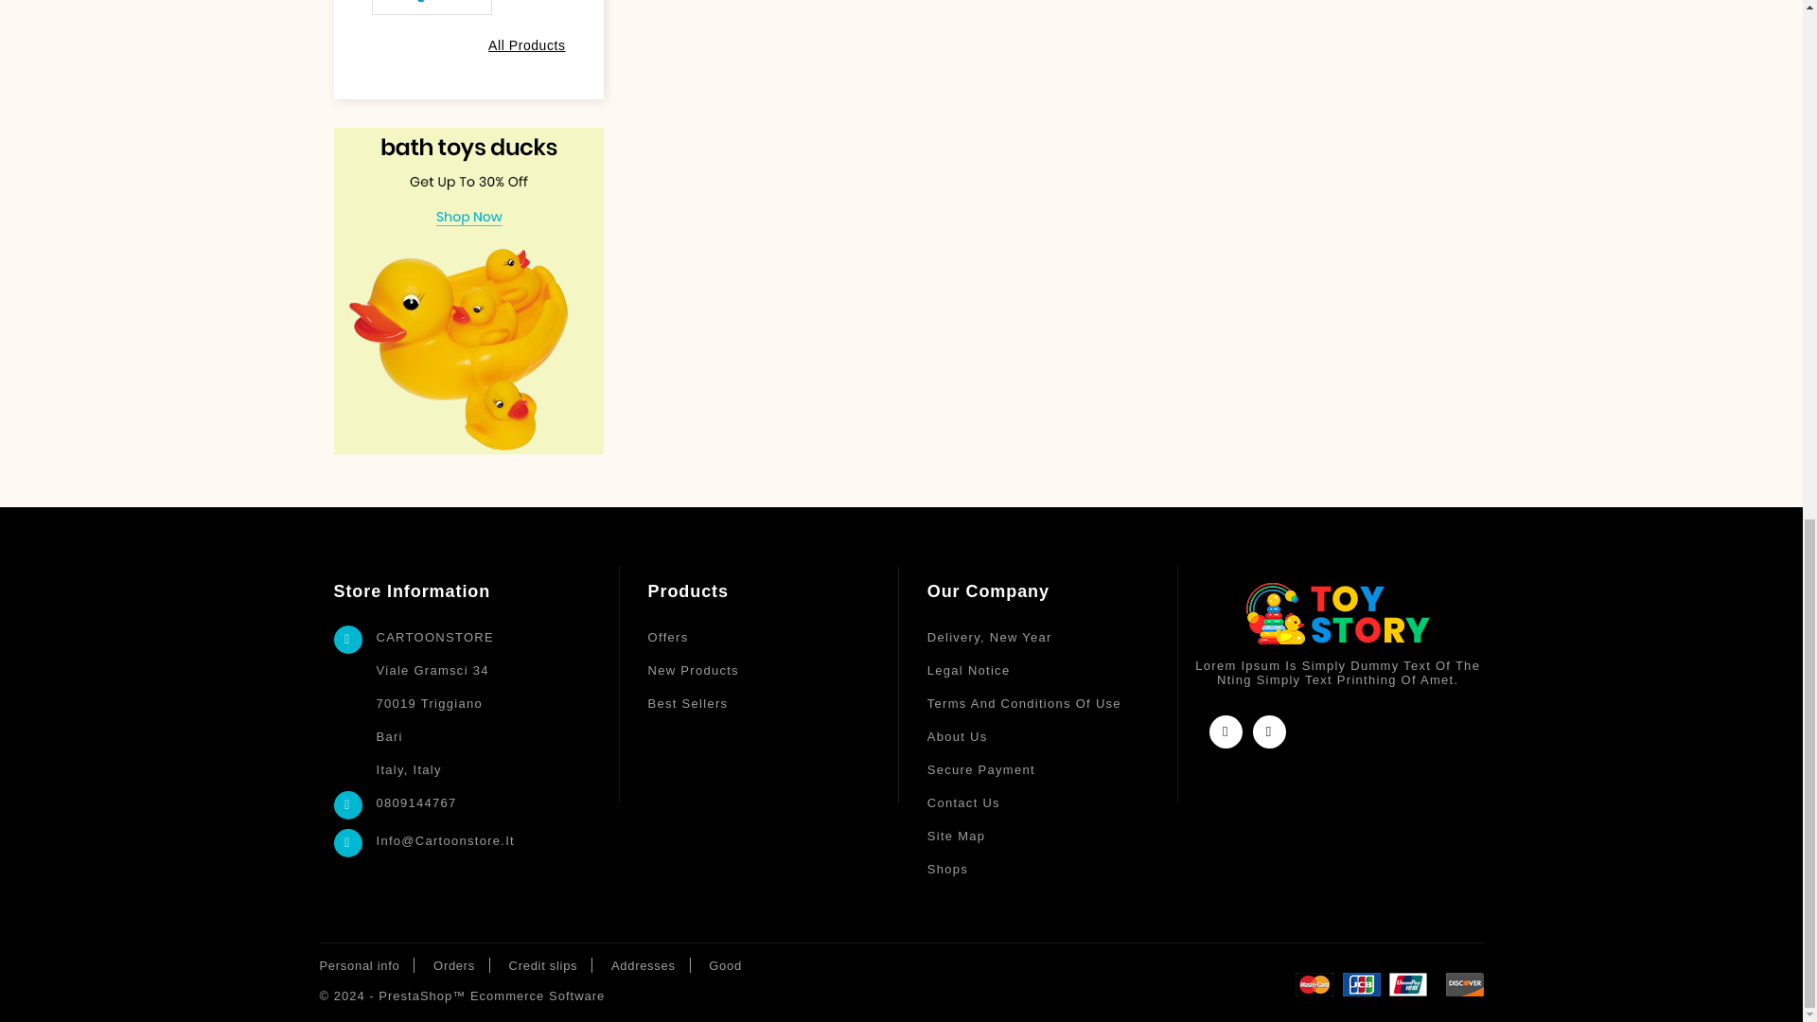 This screenshot has width=1817, height=1022. What do you see at coordinates (360, 965) in the screenshot?
I see `Personal info` at bounding box center [360, 965].